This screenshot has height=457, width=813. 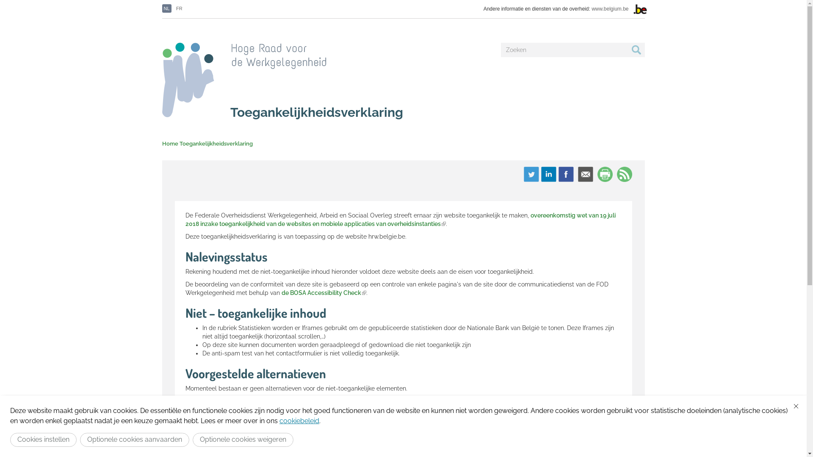 I want to click on FR, so click(x=180, y=8).